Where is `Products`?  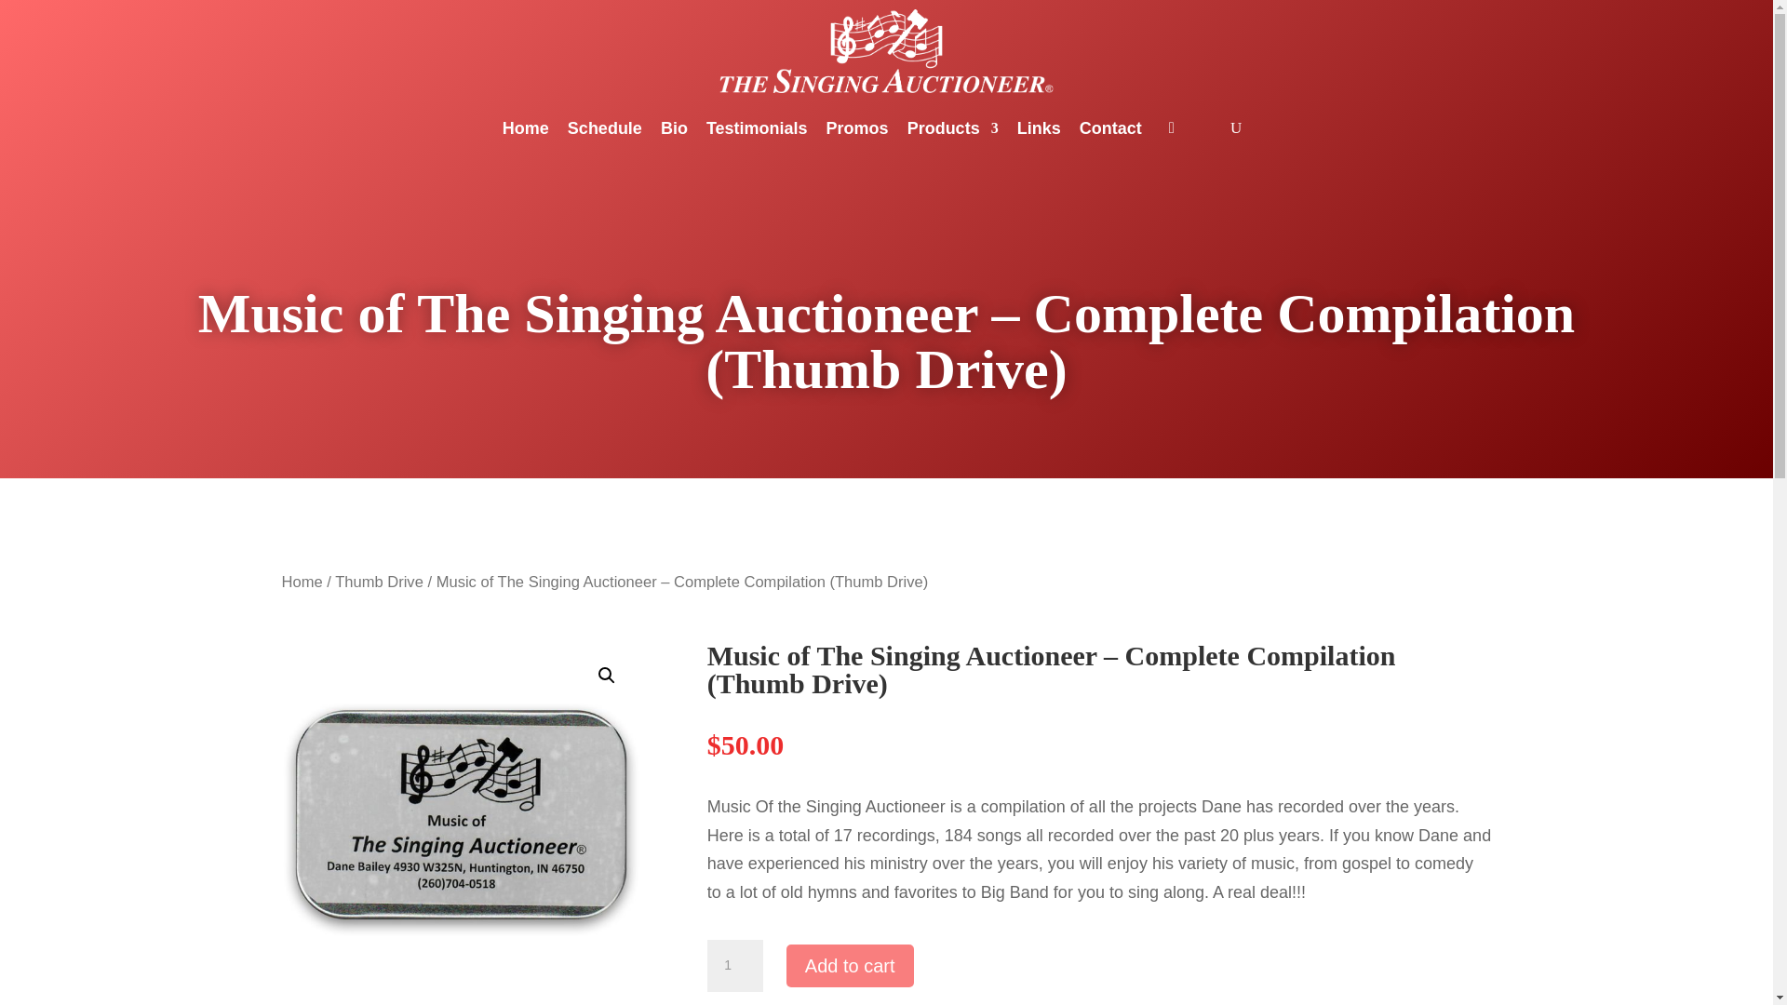
Products is located at coordinates (953, 128).